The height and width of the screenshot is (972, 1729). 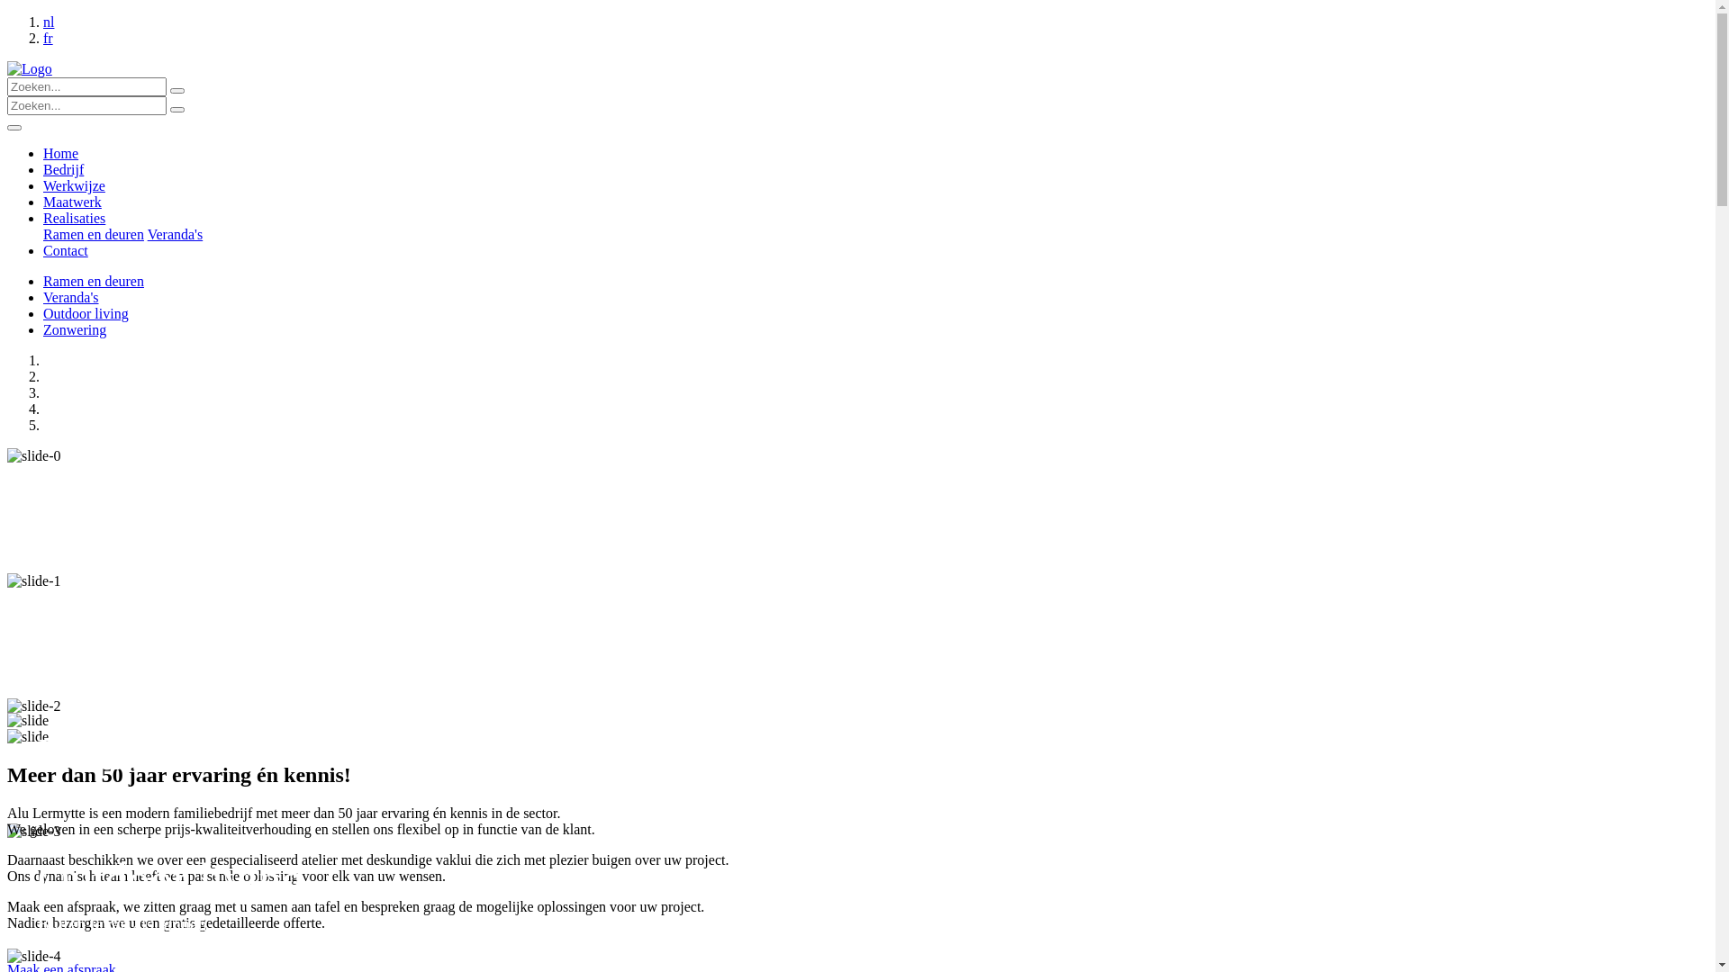 What do you see at coordinates (61, 153) in the screenshot?
I see `Home` at bounding box center [61, 153].